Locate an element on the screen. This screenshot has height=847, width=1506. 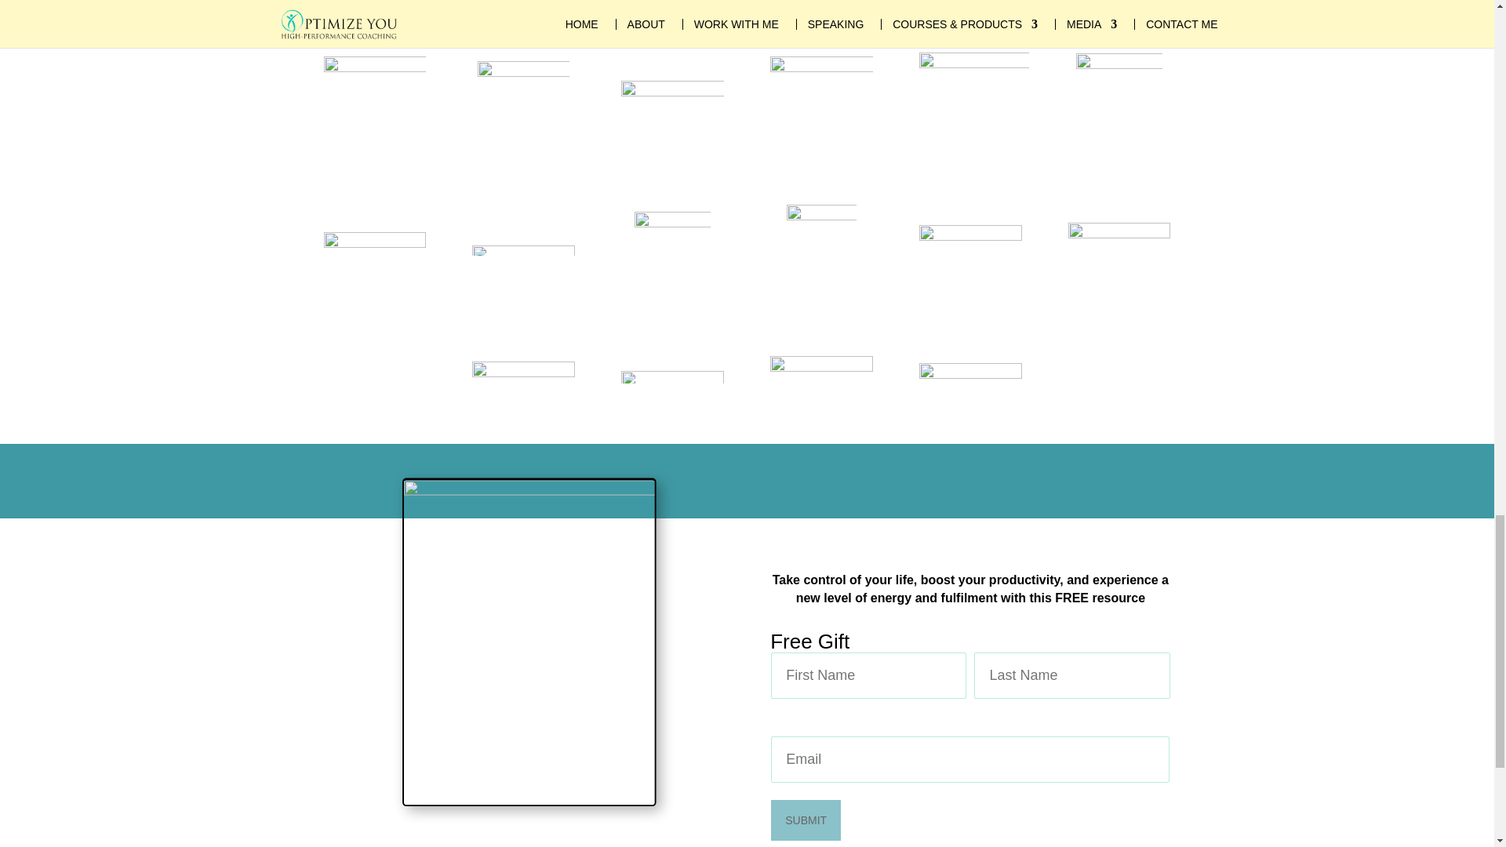
BRAINZ MAGAZINE-2 is located at coordinates (973, 107).